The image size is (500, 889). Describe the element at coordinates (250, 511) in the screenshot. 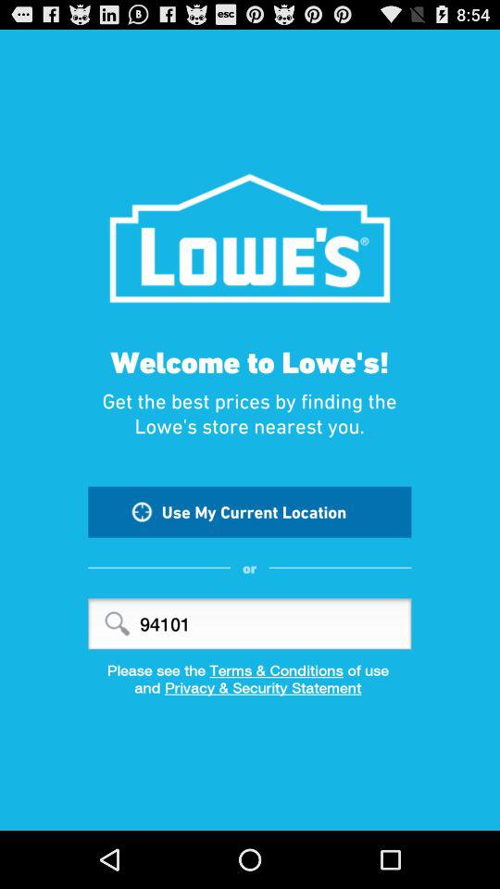

I see `choose icon above the or icon` at that location.